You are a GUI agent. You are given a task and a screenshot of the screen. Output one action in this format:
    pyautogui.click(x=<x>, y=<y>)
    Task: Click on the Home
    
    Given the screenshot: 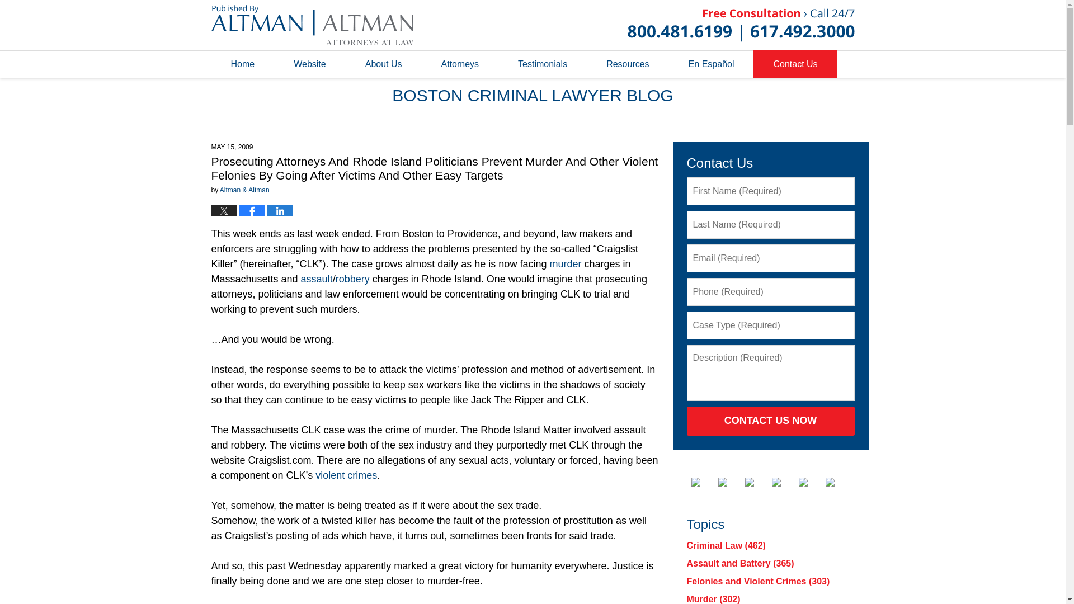 What is the action you would take?
    pyautogui.click(x=243, y=64)
    